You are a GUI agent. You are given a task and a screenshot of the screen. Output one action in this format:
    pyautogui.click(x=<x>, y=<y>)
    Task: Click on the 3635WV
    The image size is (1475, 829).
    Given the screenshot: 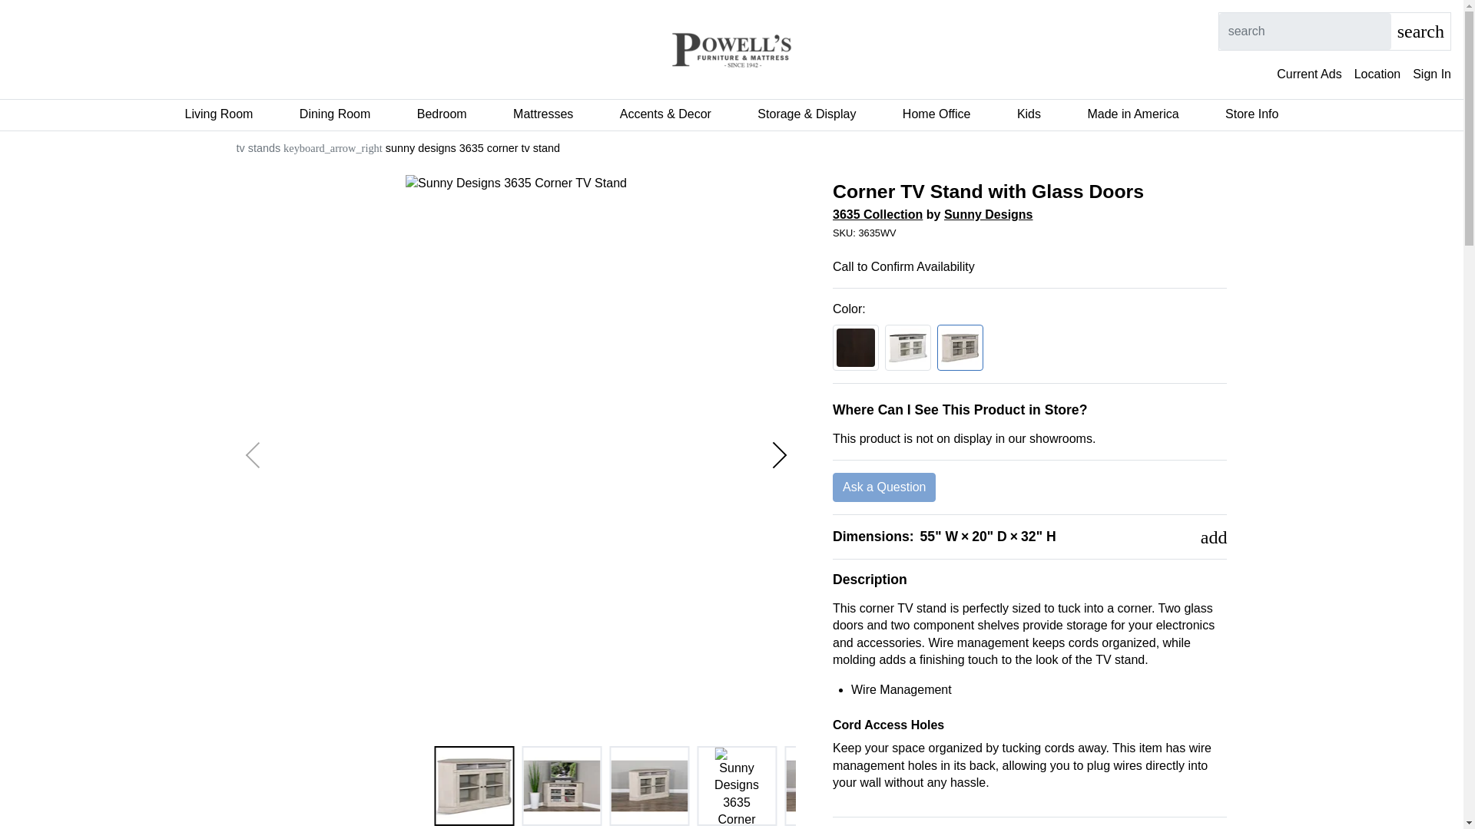 What is the action you would take?
    pyautogui.click(x=1029, y=233)
    